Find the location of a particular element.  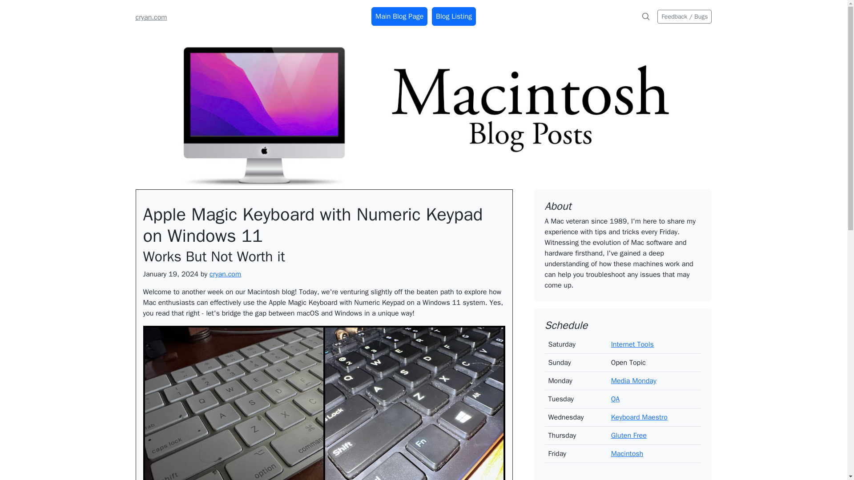

QA is located at coordinates (616, 399).